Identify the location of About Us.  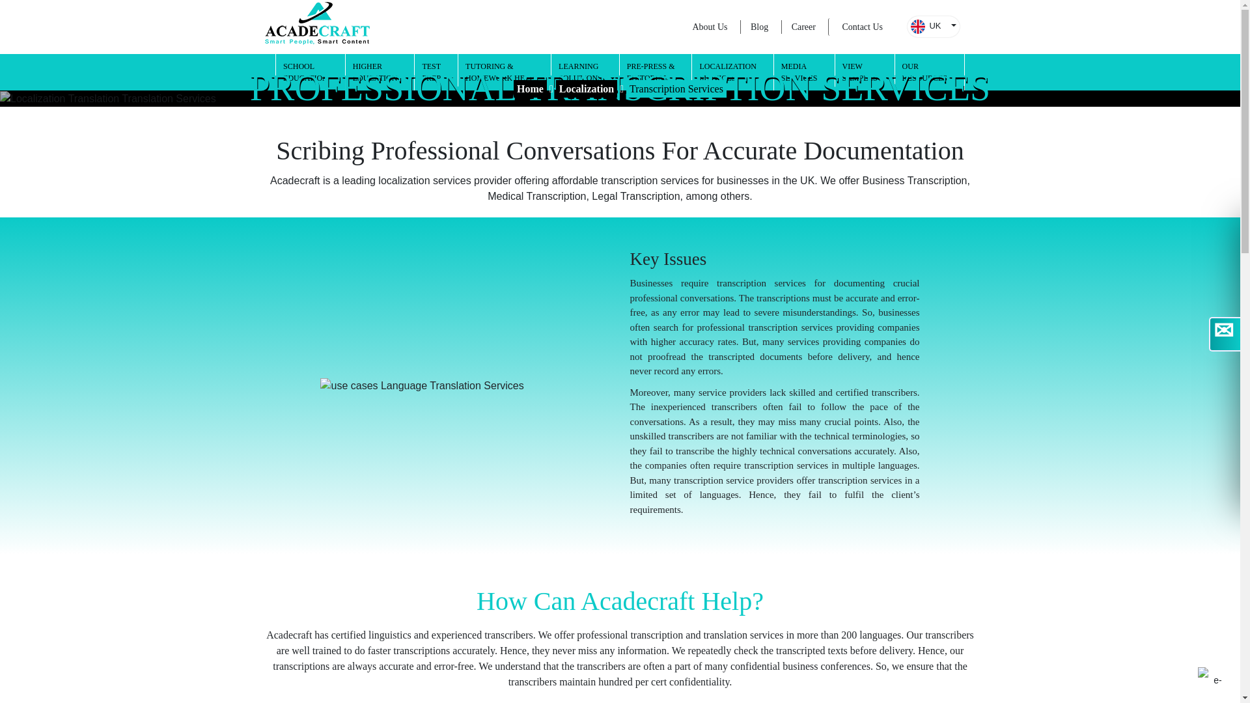
(710, 27).